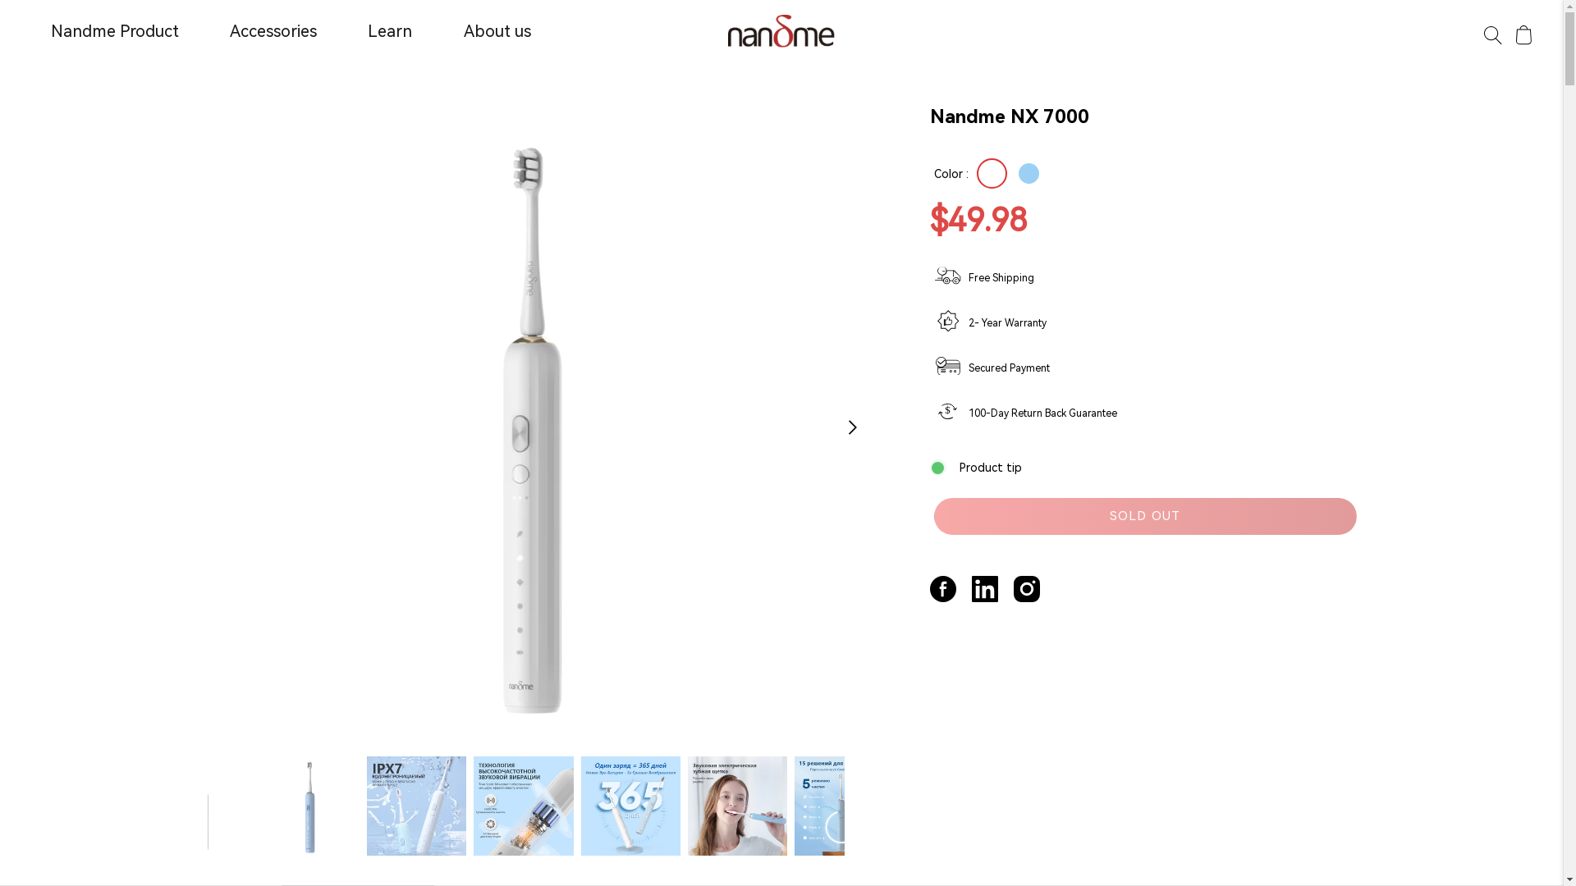 Image resolution: width=1576 pixels, height=886 pixels. Describe the element at coordinates (390, 31) in the screenshot. I see `Learn` at that location.